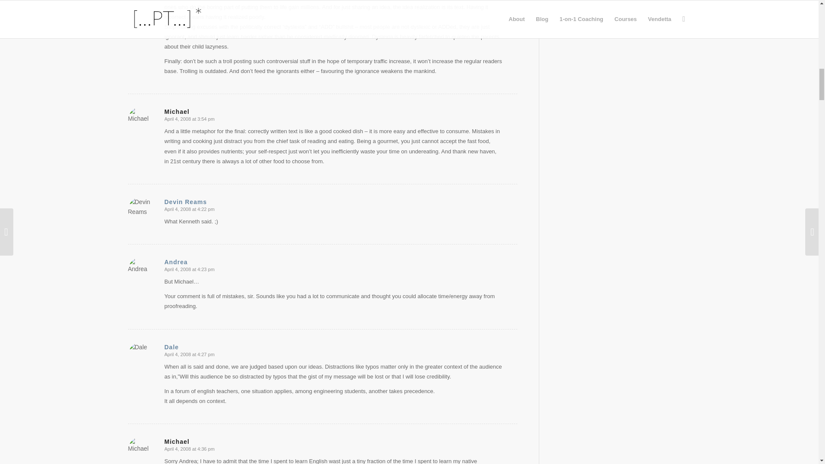  I want to click on April 4, 2008 at 4:27 pm, so click(189, 354).